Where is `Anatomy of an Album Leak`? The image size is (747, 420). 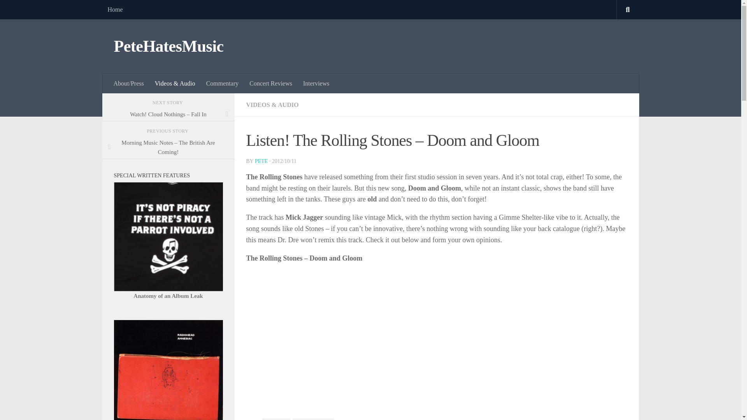
Anatomy of an Album Leak is located at coordinates (168, 296).